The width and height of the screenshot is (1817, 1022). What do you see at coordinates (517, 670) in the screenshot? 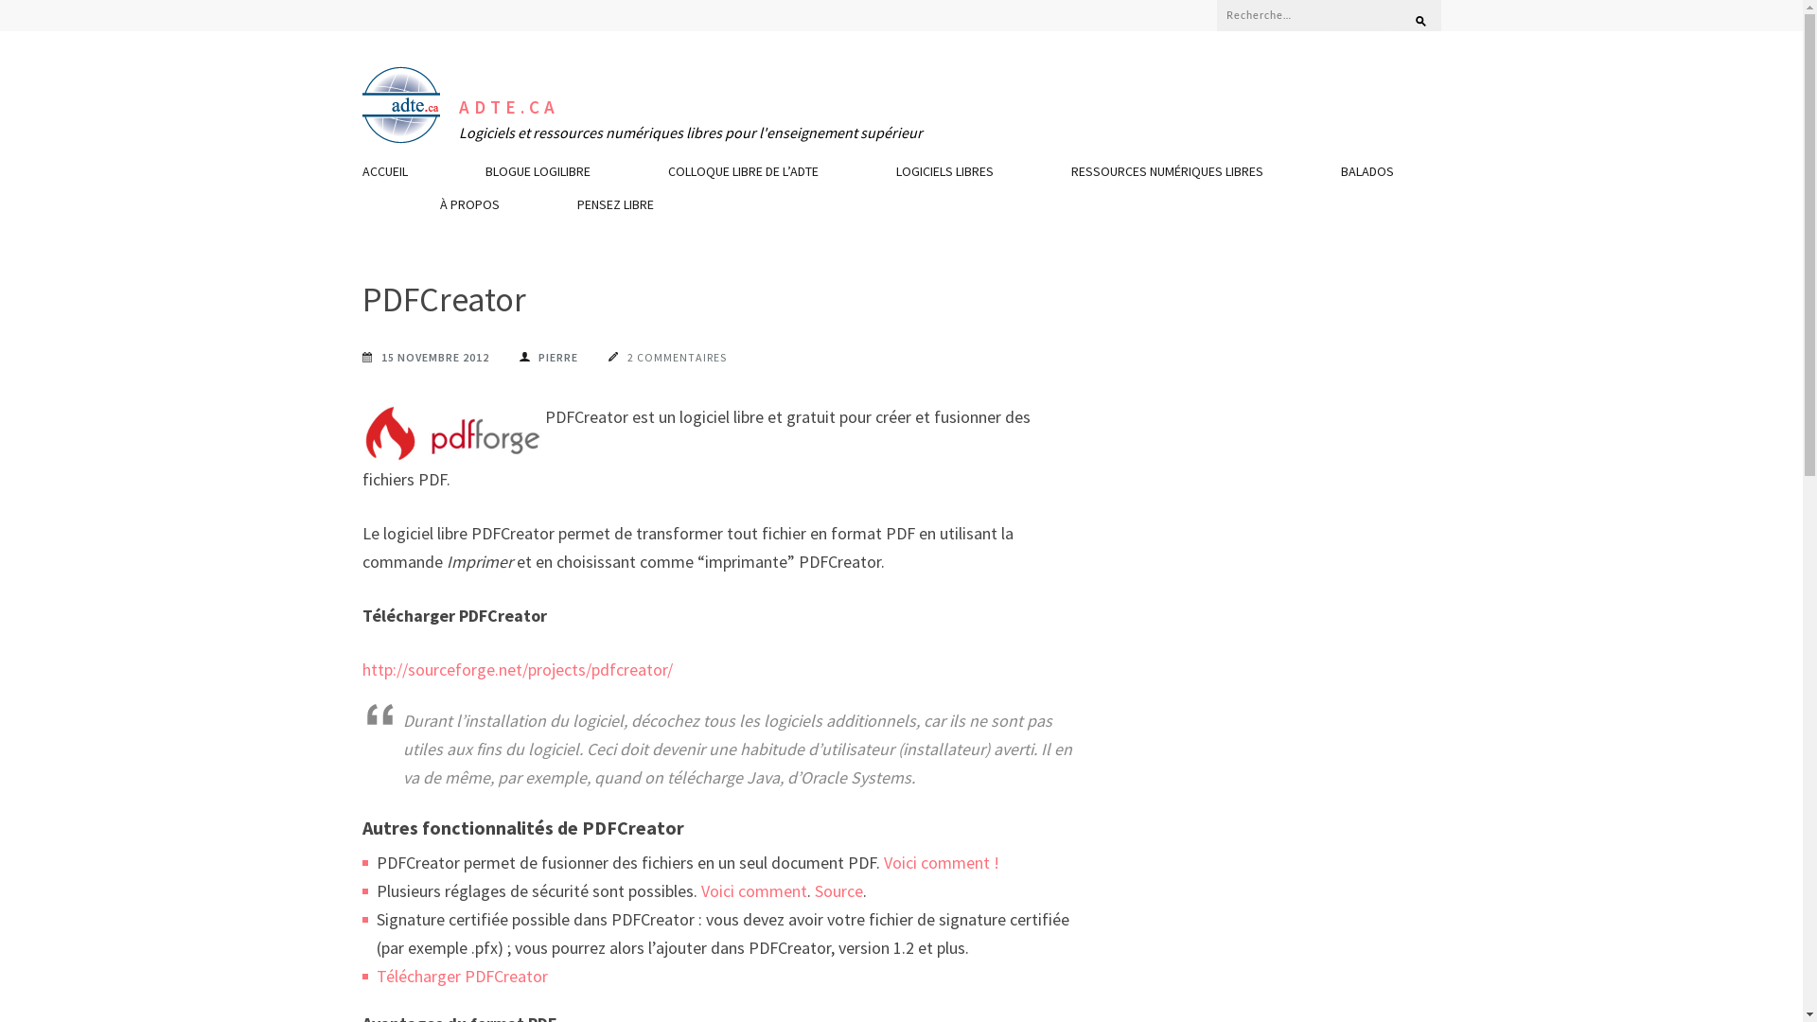
I see `http://sourceforge.net/projects/pdfcreator/` at bounding box center [517, 670].